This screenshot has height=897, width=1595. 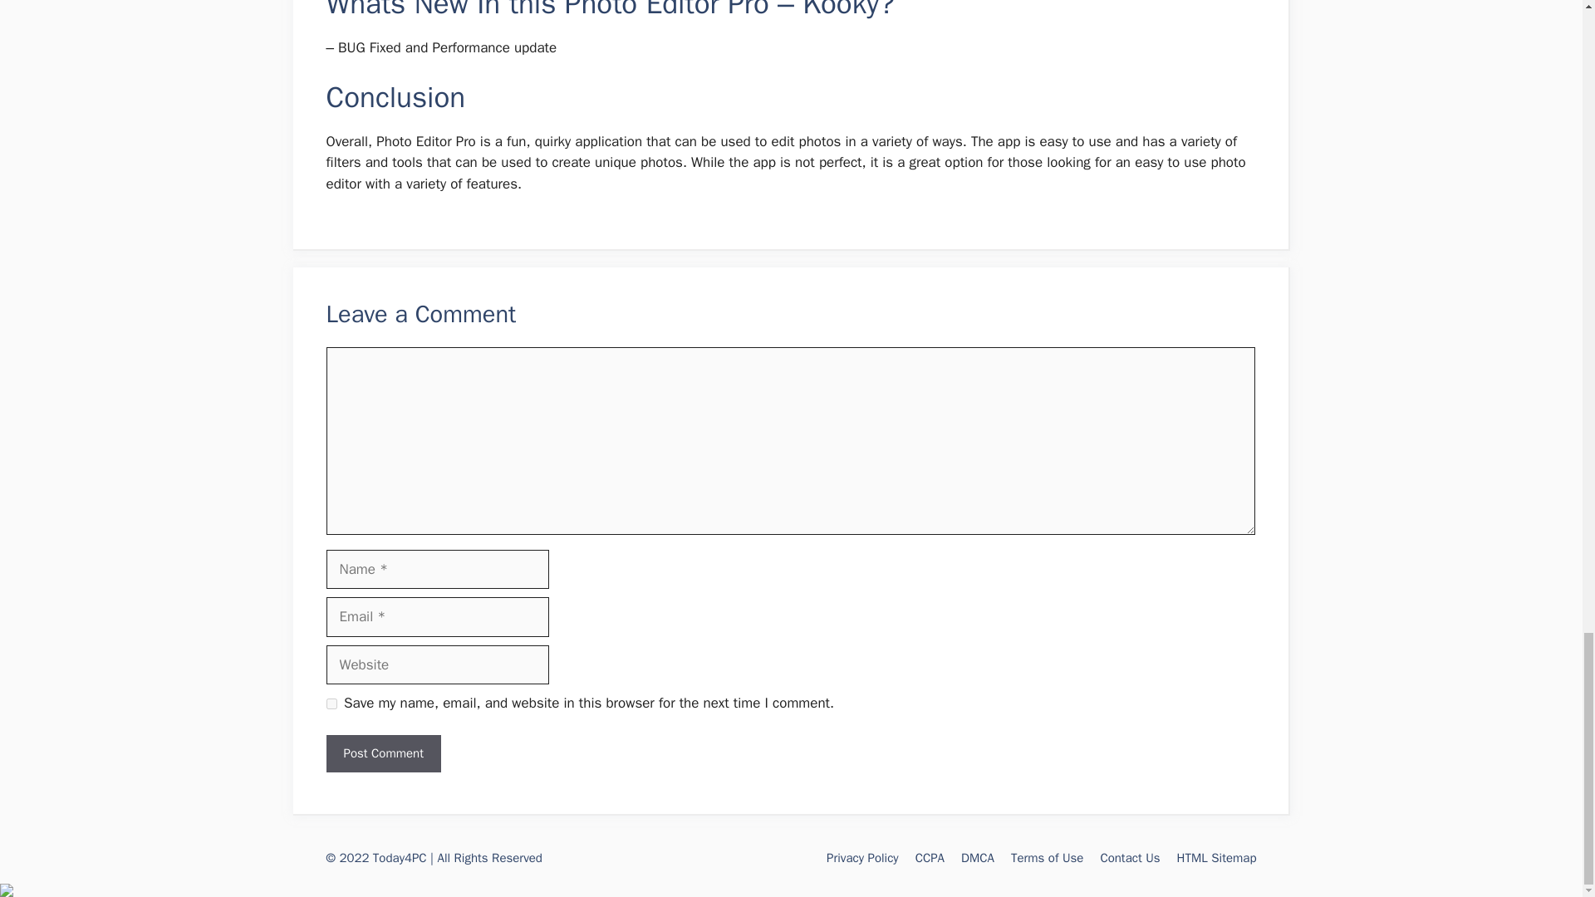 I want to click on Post Comment, so click(x=382, y=752).